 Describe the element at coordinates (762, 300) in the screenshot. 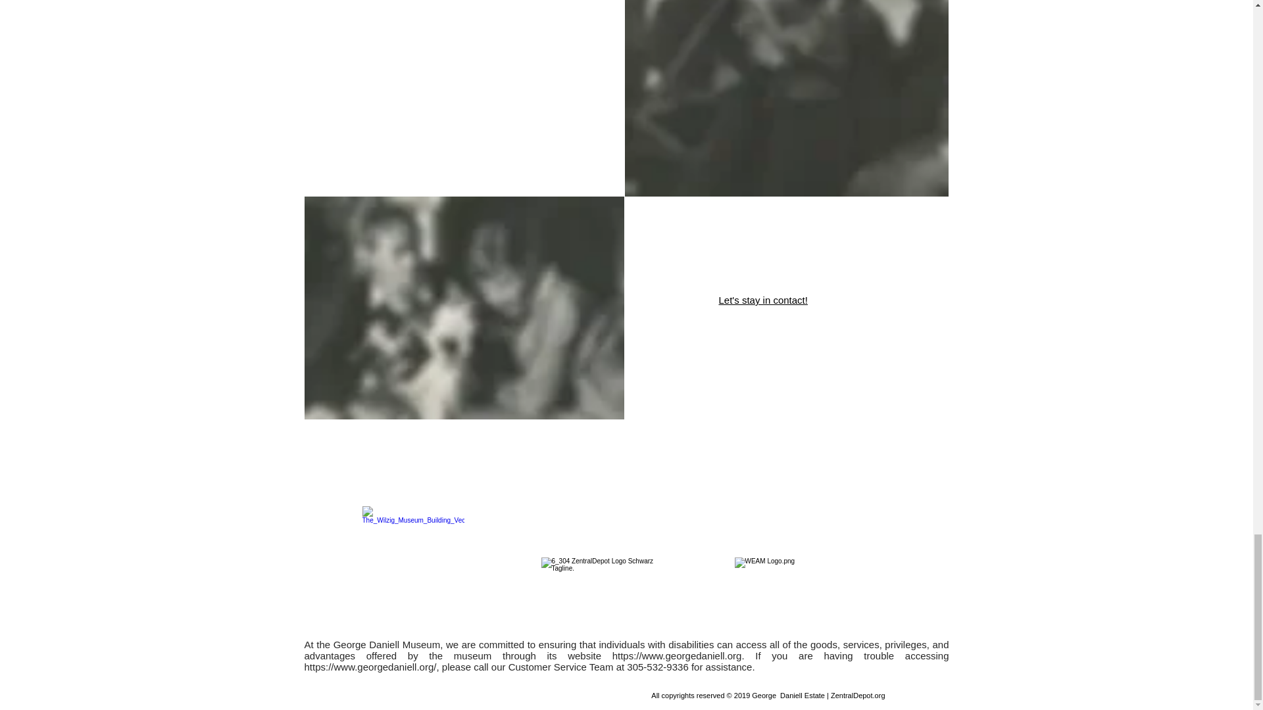

I see `Let's stay in contact!` at that location.